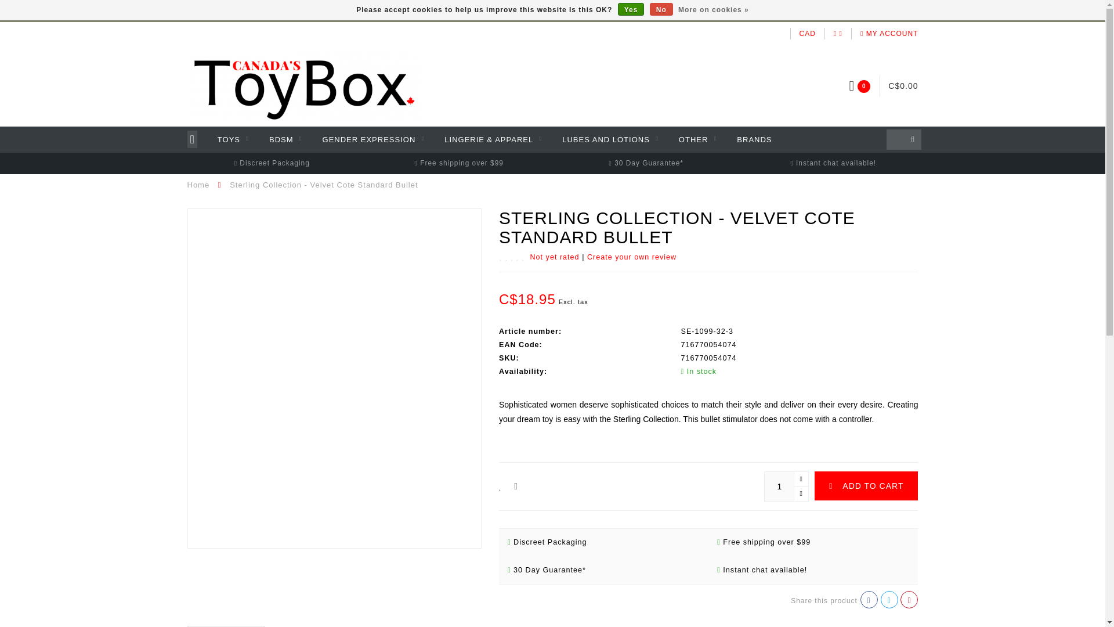 This screenshot has height=627, width=1114. I want to click on No, so click(661, 9).